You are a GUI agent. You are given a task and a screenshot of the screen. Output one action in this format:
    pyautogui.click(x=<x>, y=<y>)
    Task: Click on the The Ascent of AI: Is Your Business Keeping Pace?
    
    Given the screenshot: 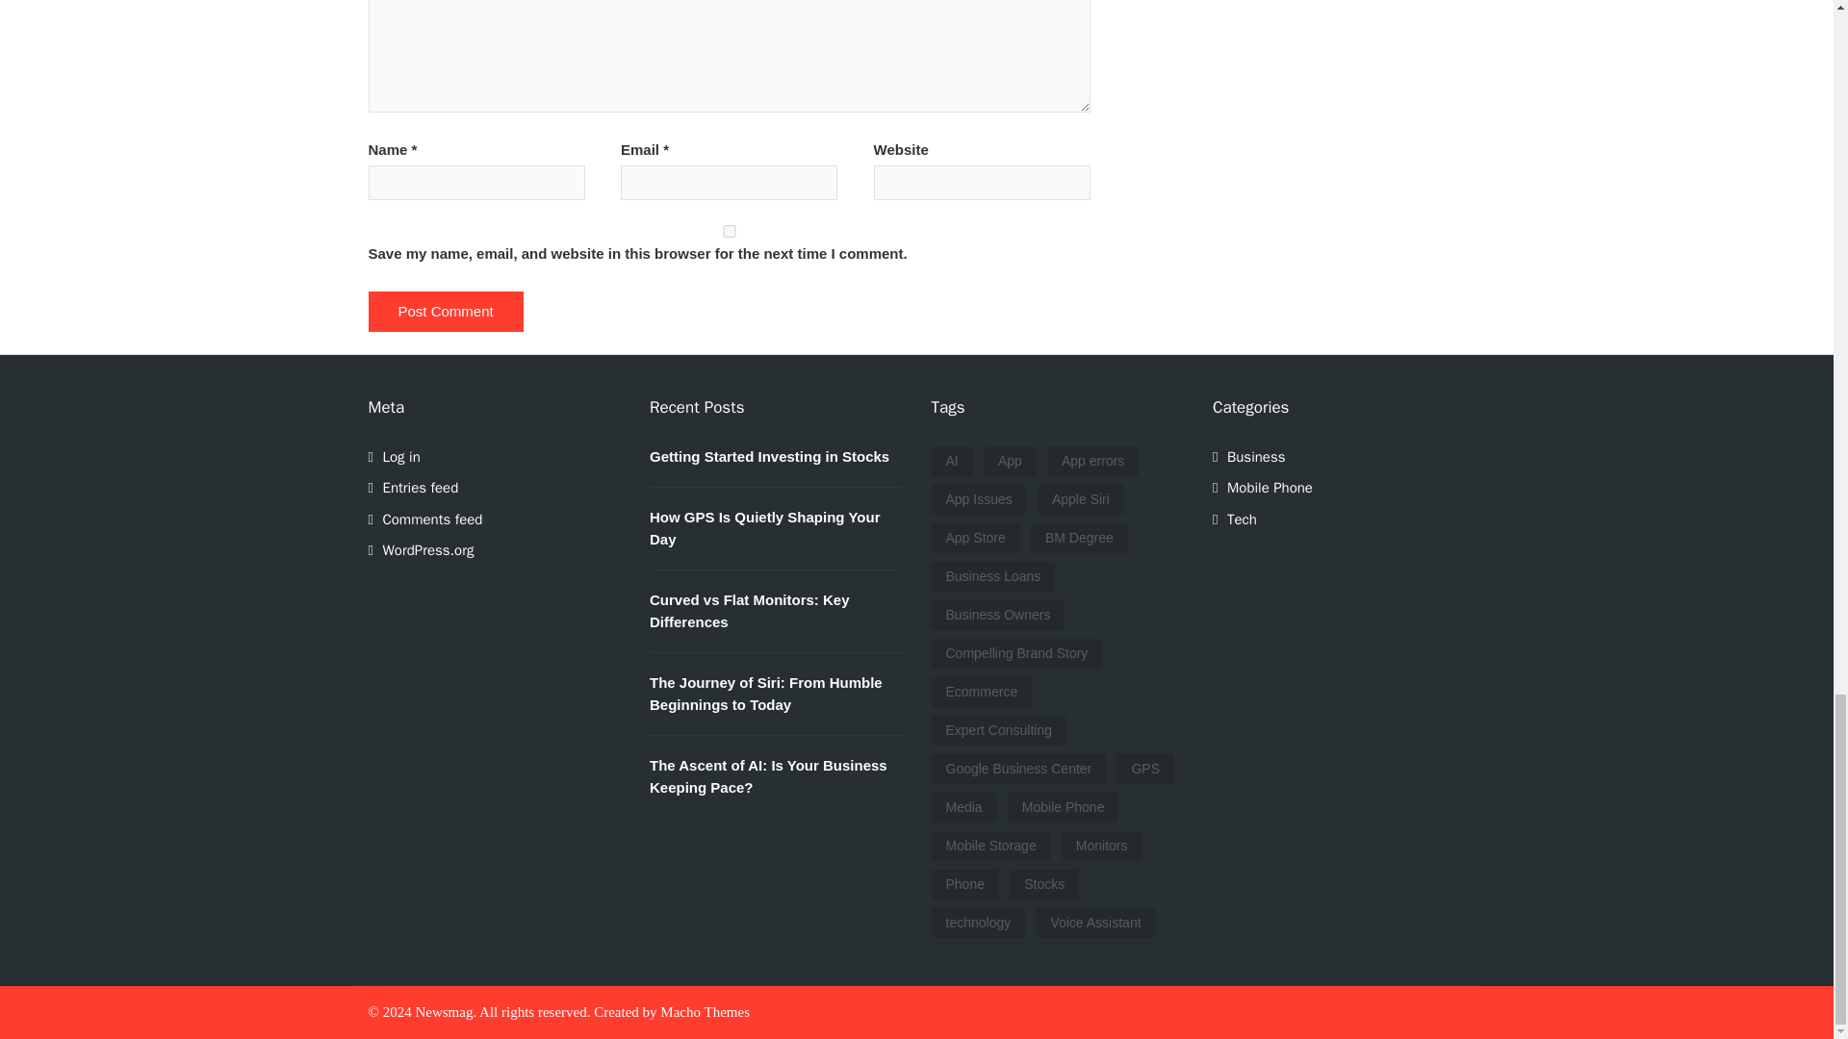 What is the action you would take?
    pyautogui.click(x=768, y=776)
    